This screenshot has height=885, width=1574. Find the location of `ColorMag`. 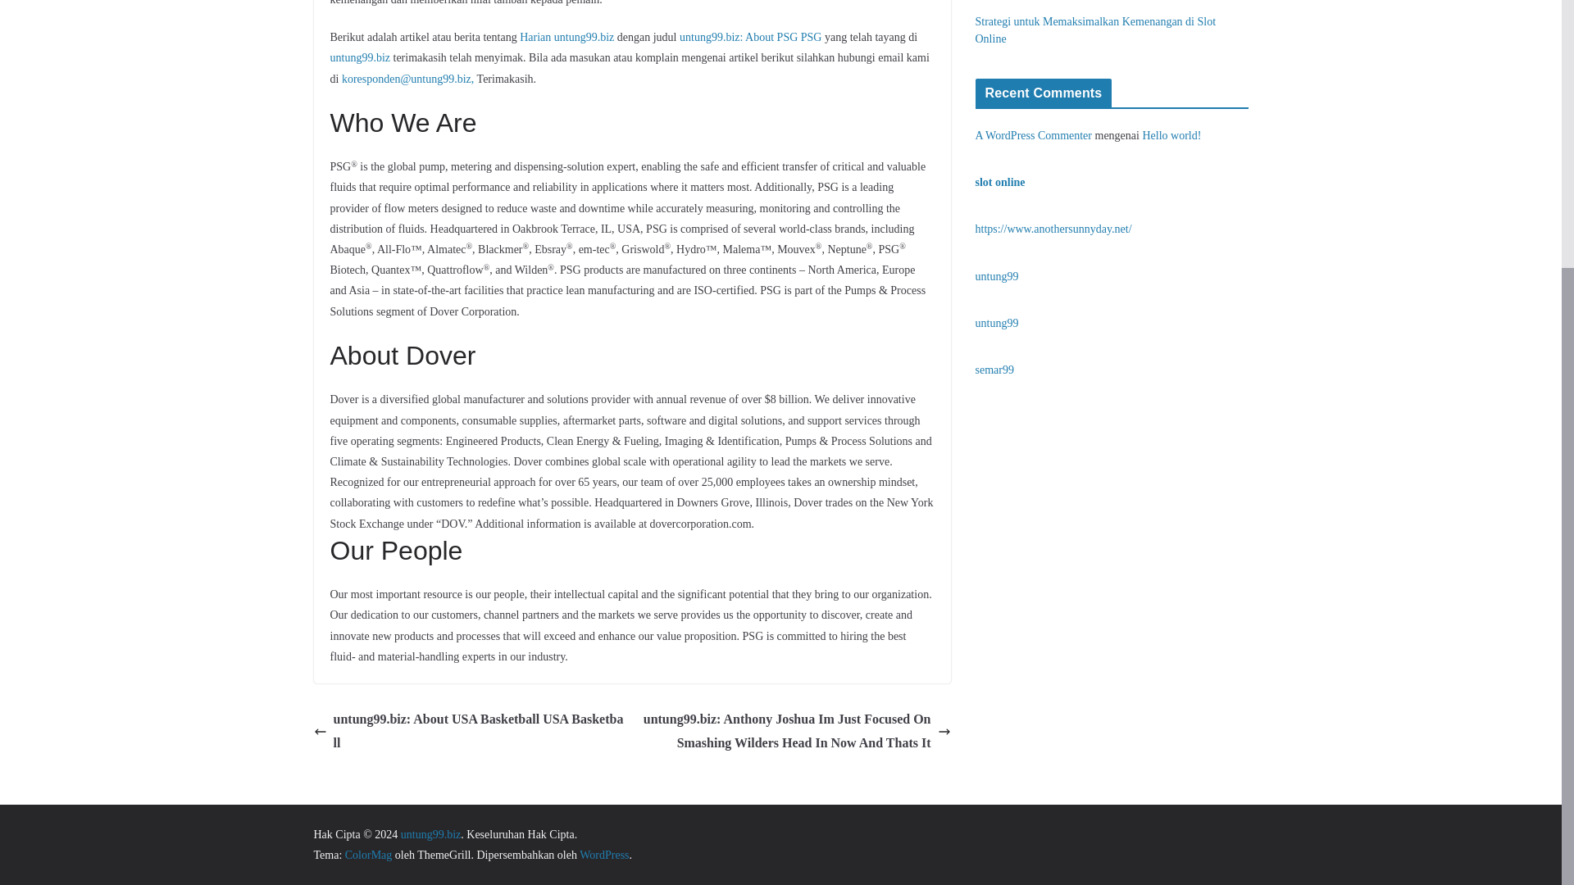

ColorMag is located at coordinates (368, 854).